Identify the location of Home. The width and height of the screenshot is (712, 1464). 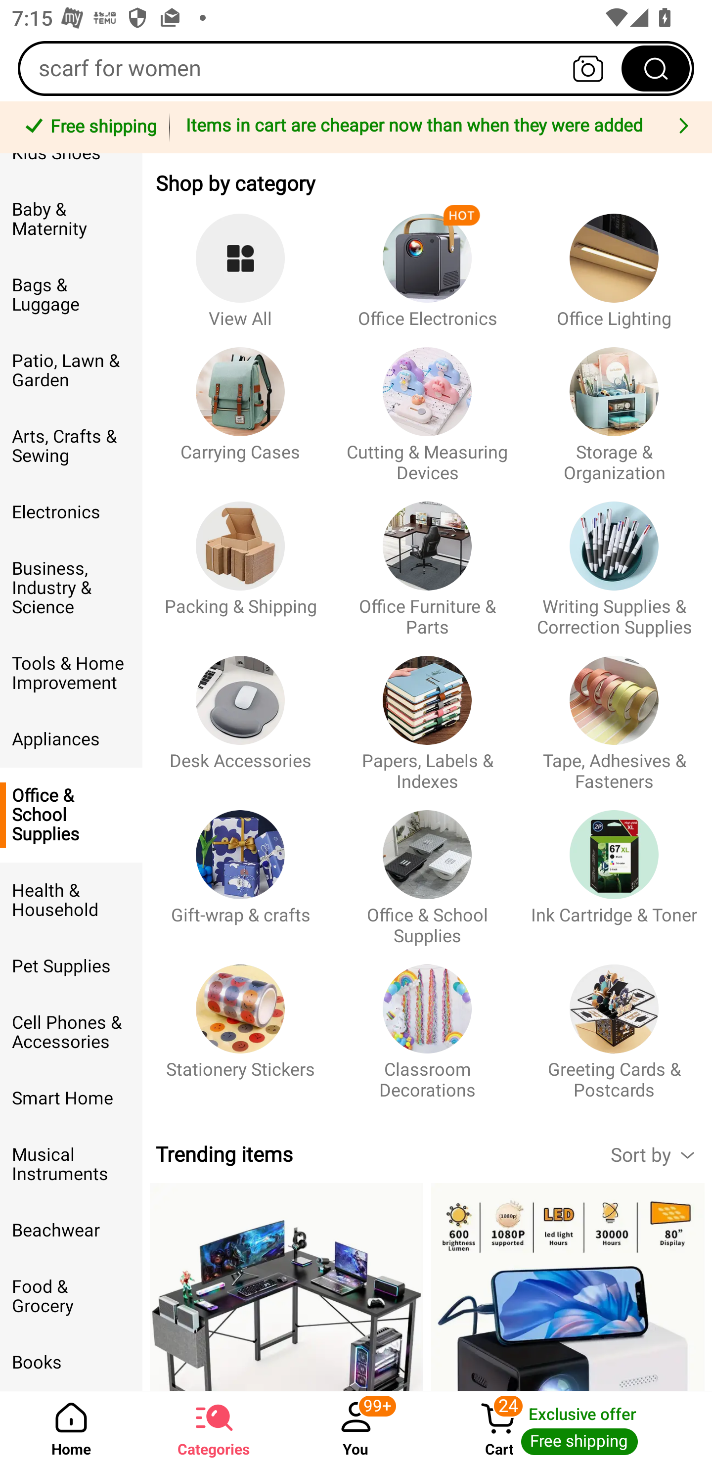
(71, 1427).